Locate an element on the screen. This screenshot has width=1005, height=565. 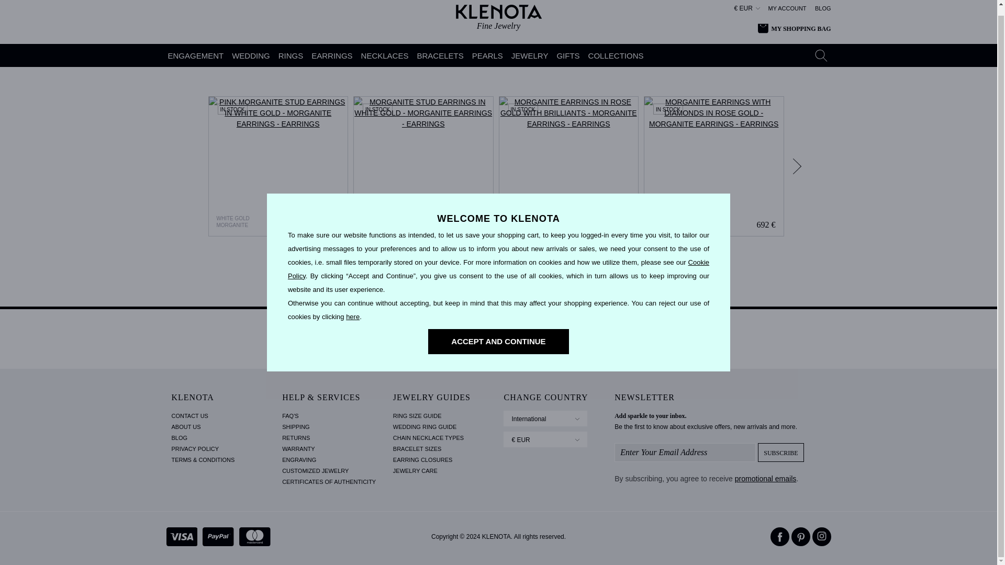
Morganite Earrings with Diamonds in Rose Gold is located at coordinates (714, 166).